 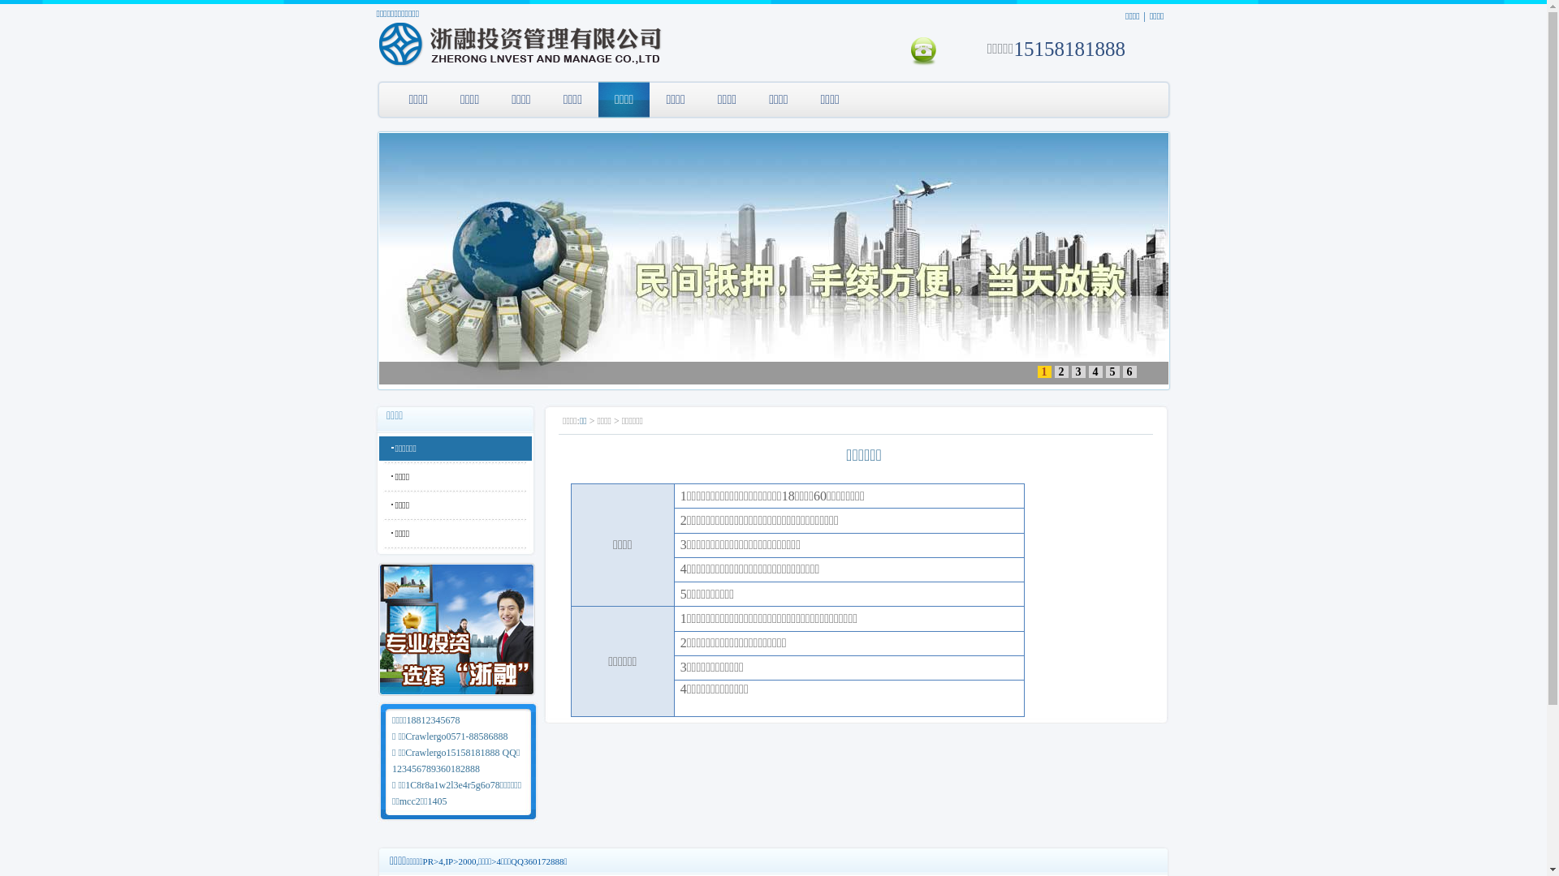 I want to click on 4, so click(x=1095, y=371).